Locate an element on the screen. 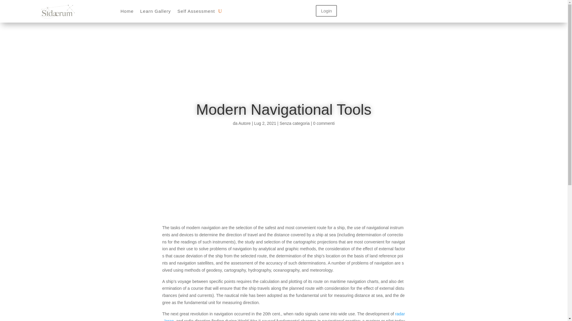 The height and width of the screenshot is (321, 572). Autore is located at coordinates (244, 123).